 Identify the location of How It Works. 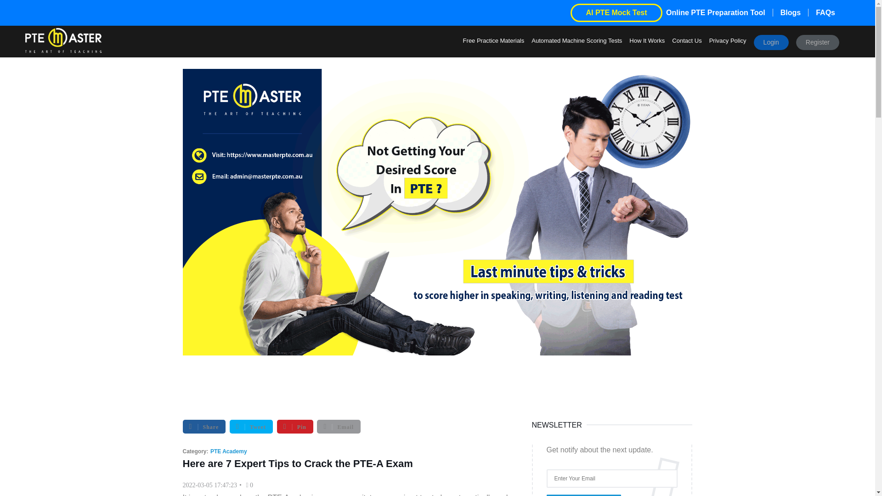
(647, 43).